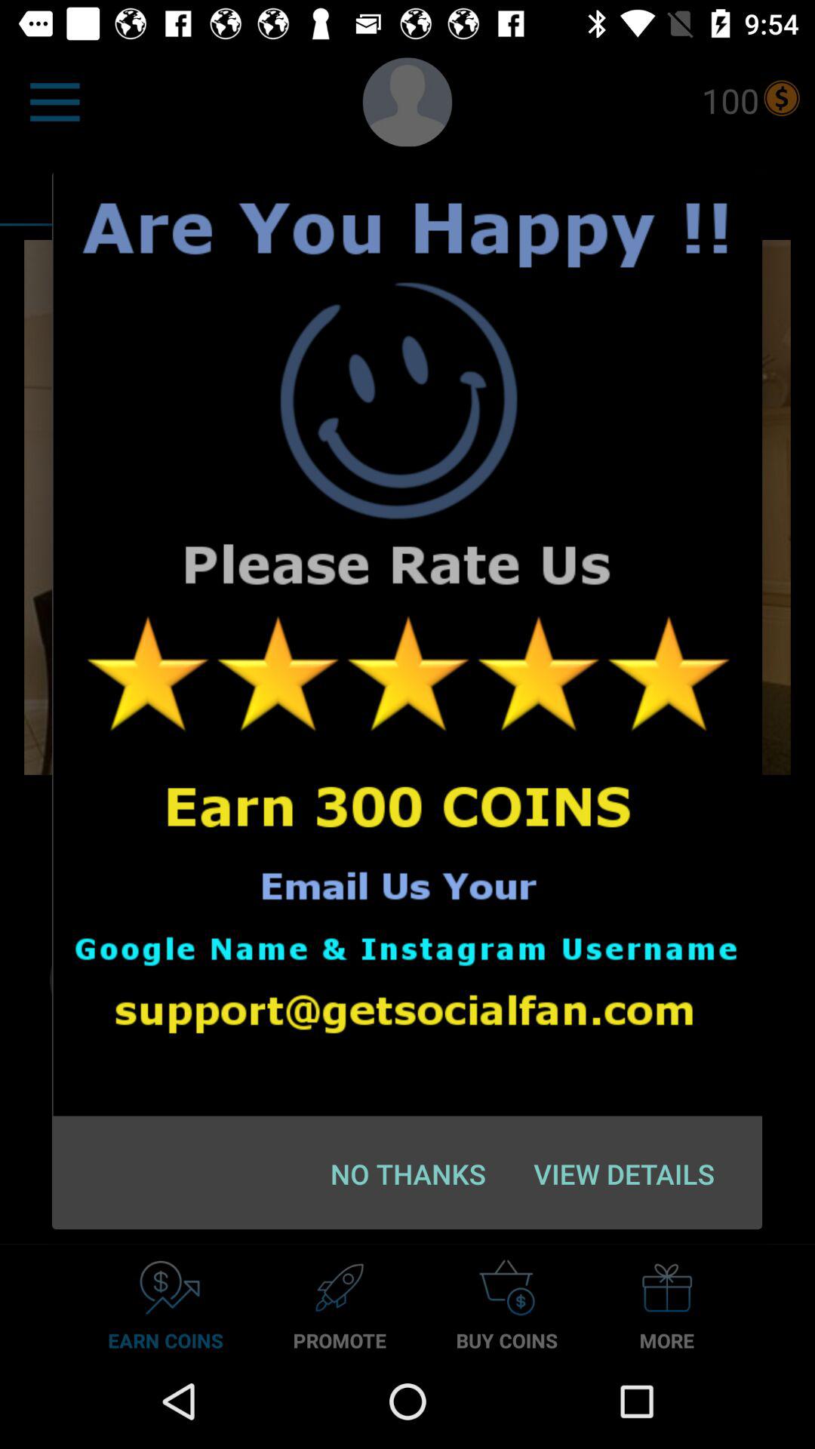 This screenshot has height=1449, width=815. I want to click on press item to the left of view details item, so click(407, 1174).